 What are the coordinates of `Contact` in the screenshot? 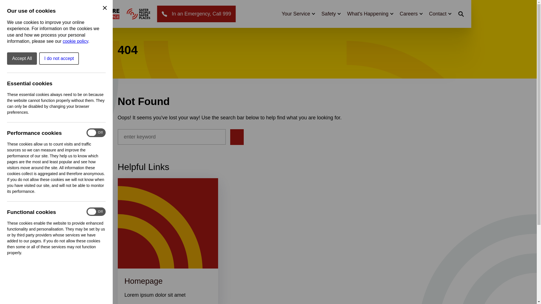 It's located at (440, 14).